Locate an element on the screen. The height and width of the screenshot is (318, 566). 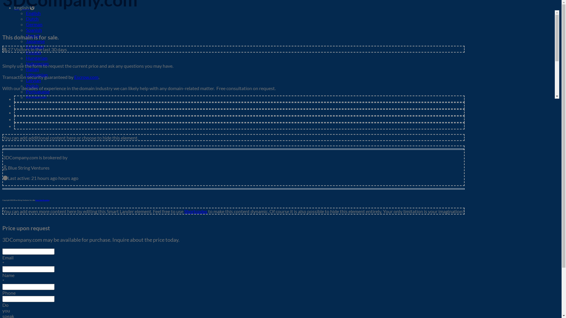
New Star Branding is located at coordinates (42, 200).